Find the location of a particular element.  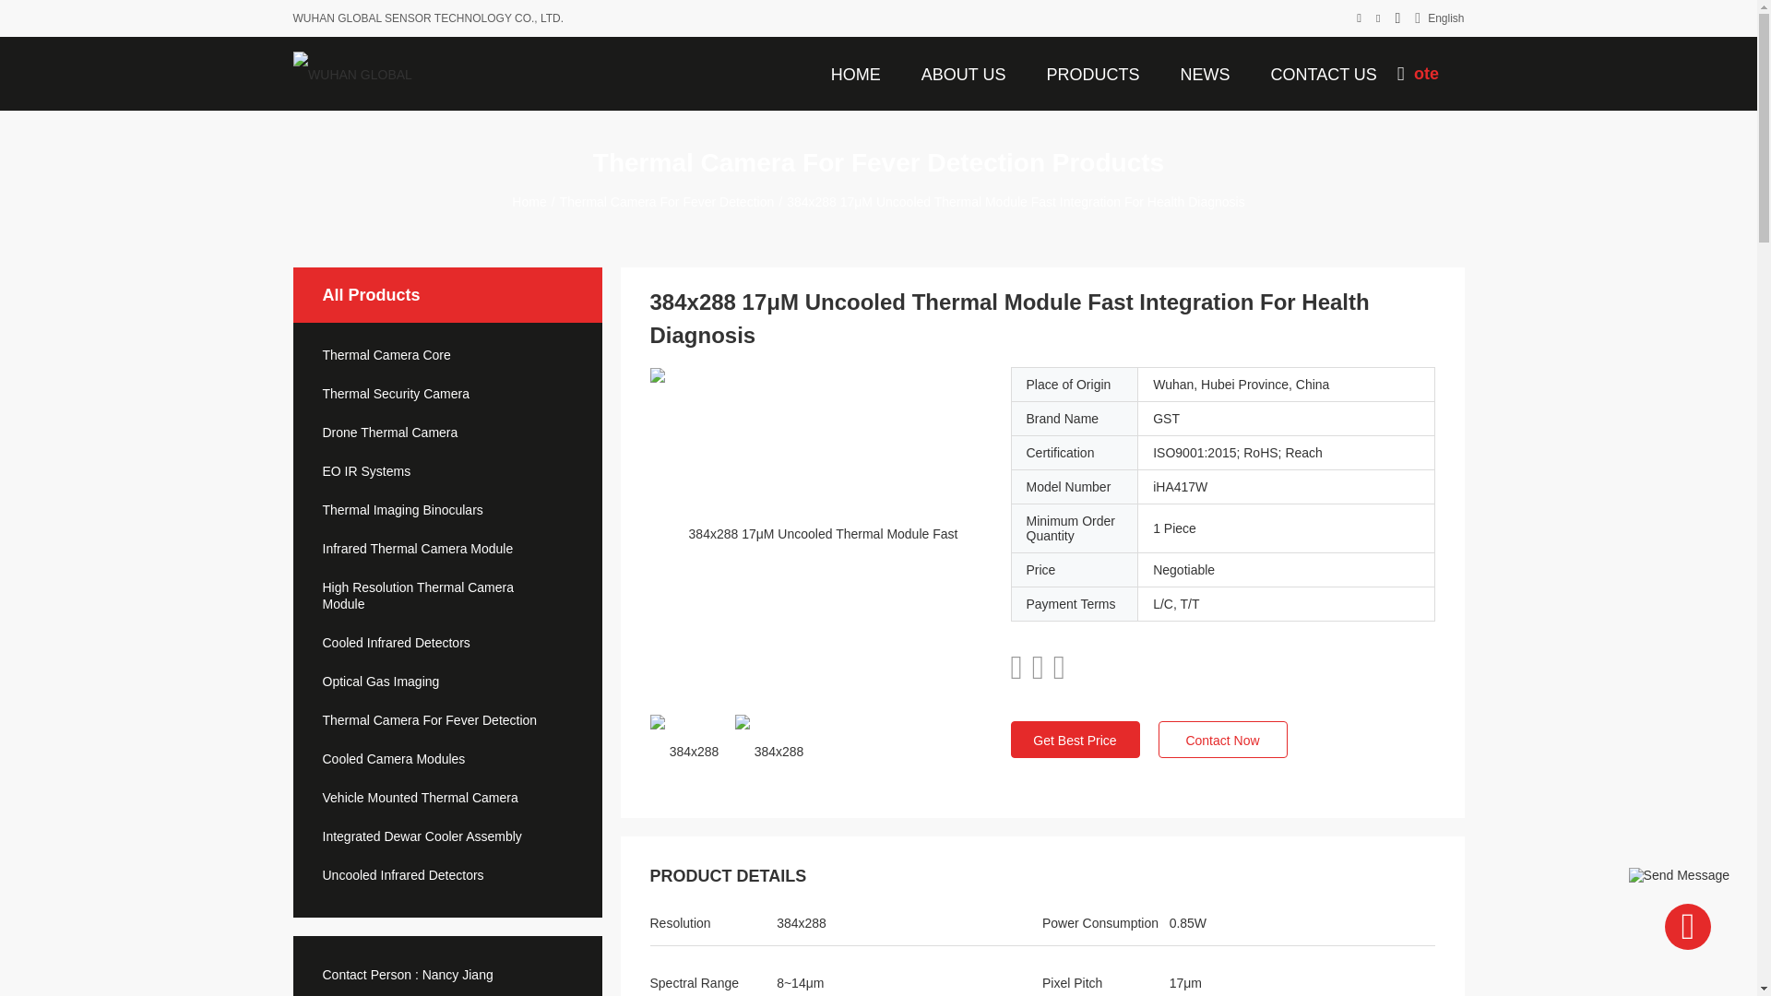

ABOUT US is located at coordinates (963, 73).